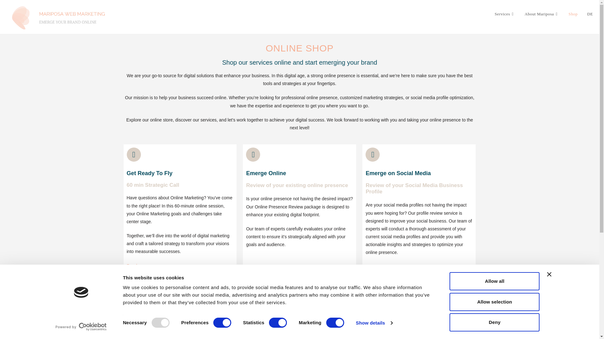 Image resolution: width=604 pixels, height=339 pixels. I want to click on Services, so click(505, 14).